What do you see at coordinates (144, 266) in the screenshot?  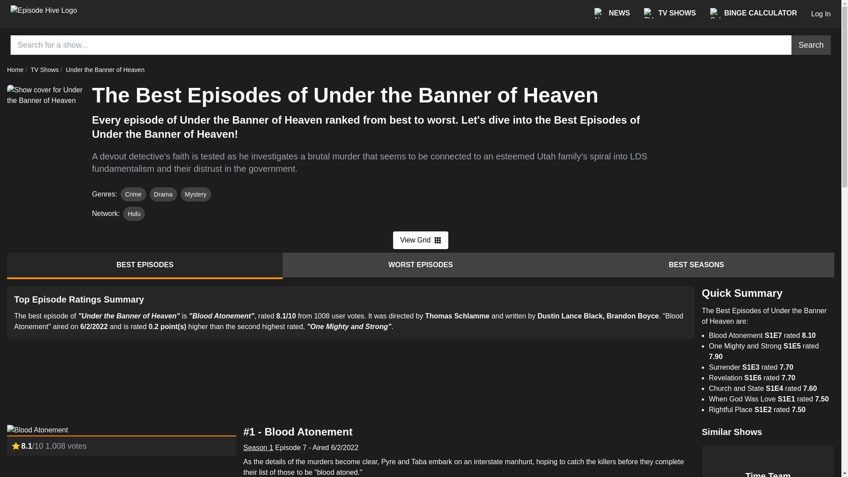 I see `BEST EPISODES` at bounding box center [144, 266].